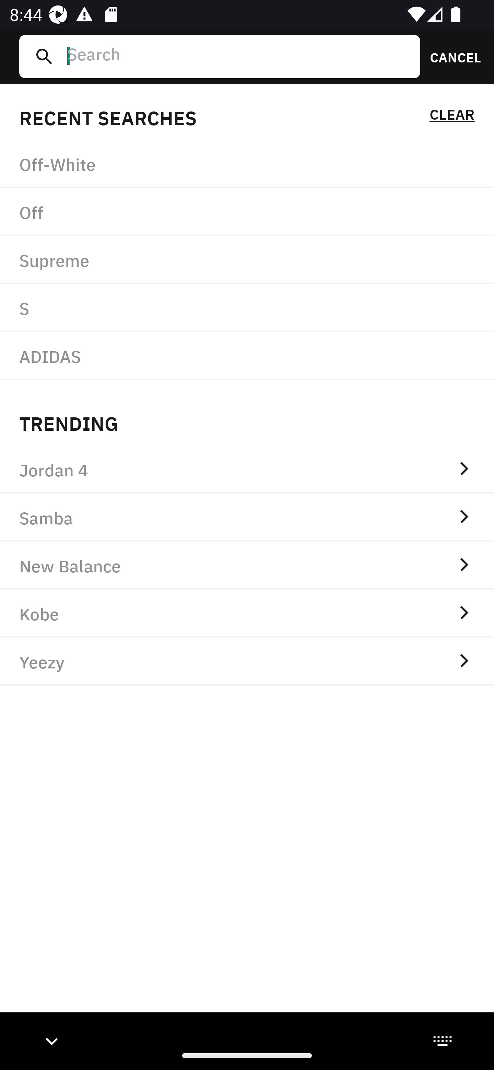 This screenshot has height=1070, width=494. What do you see at coordinates (247, 212) in the screenshot?
I see `Off` at bounding box center [247, 212].